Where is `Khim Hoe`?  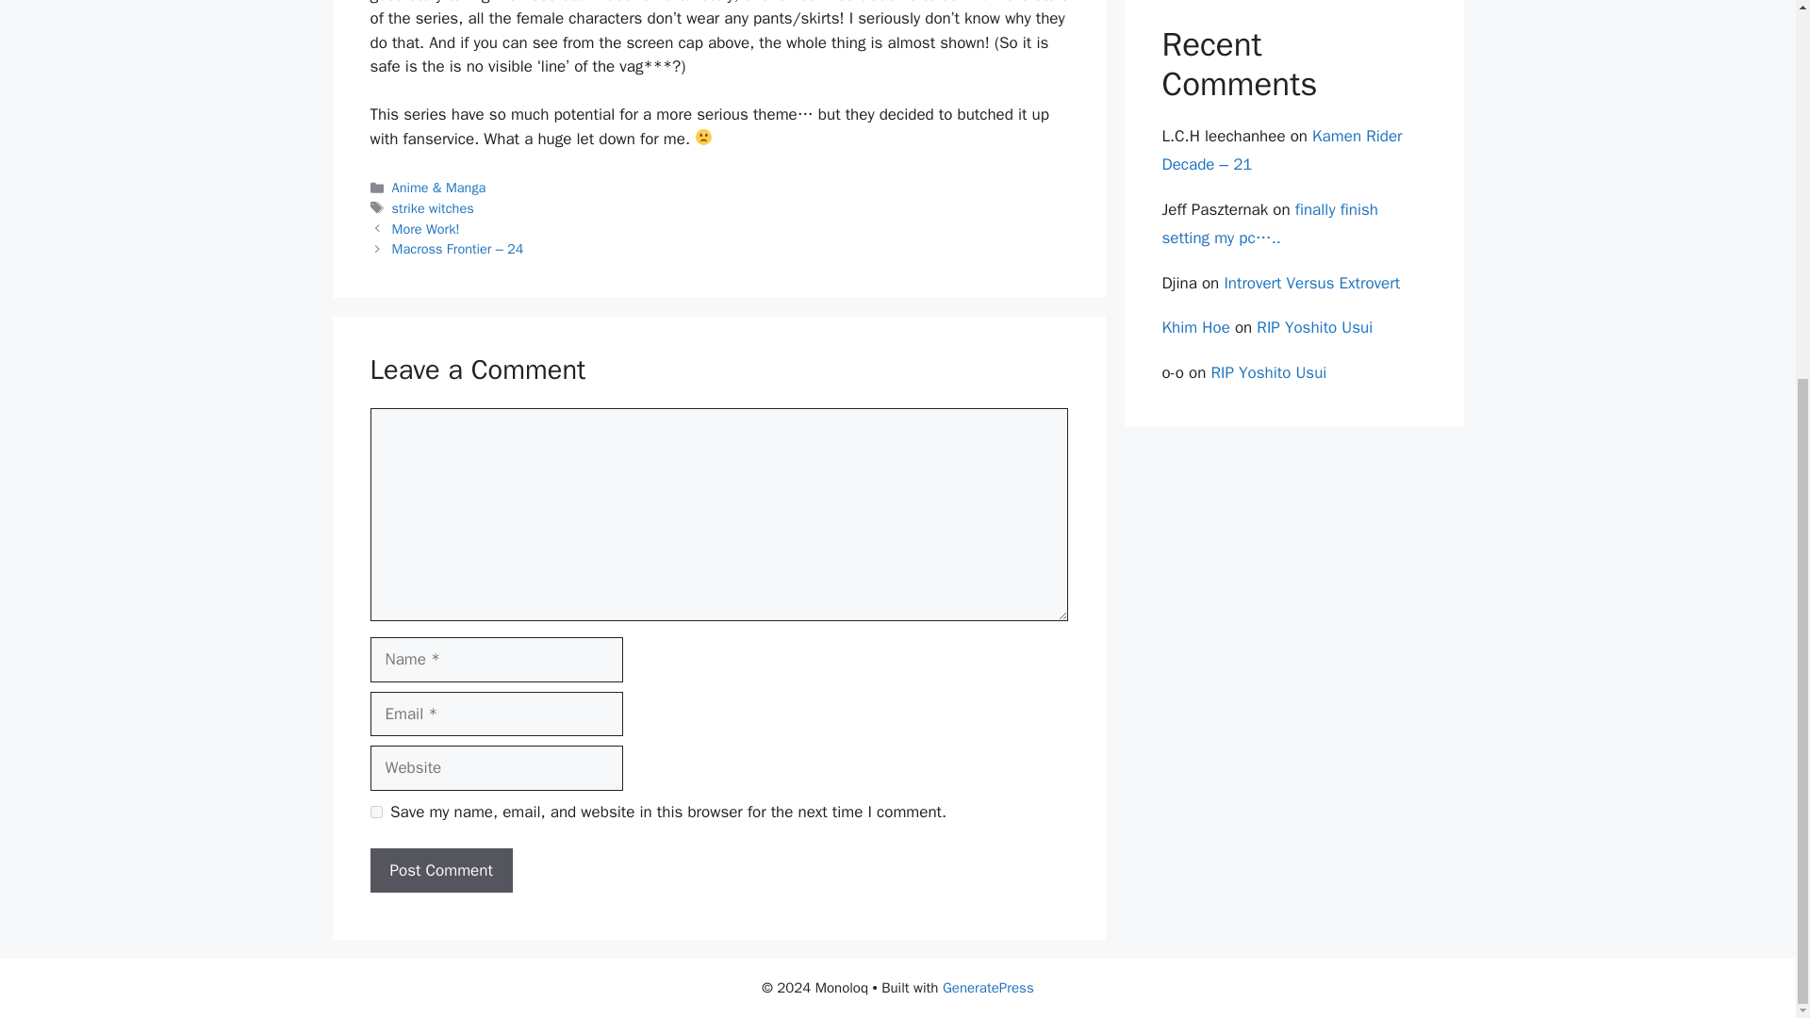 Khim Hoe is located at coordinates (1195, 326).